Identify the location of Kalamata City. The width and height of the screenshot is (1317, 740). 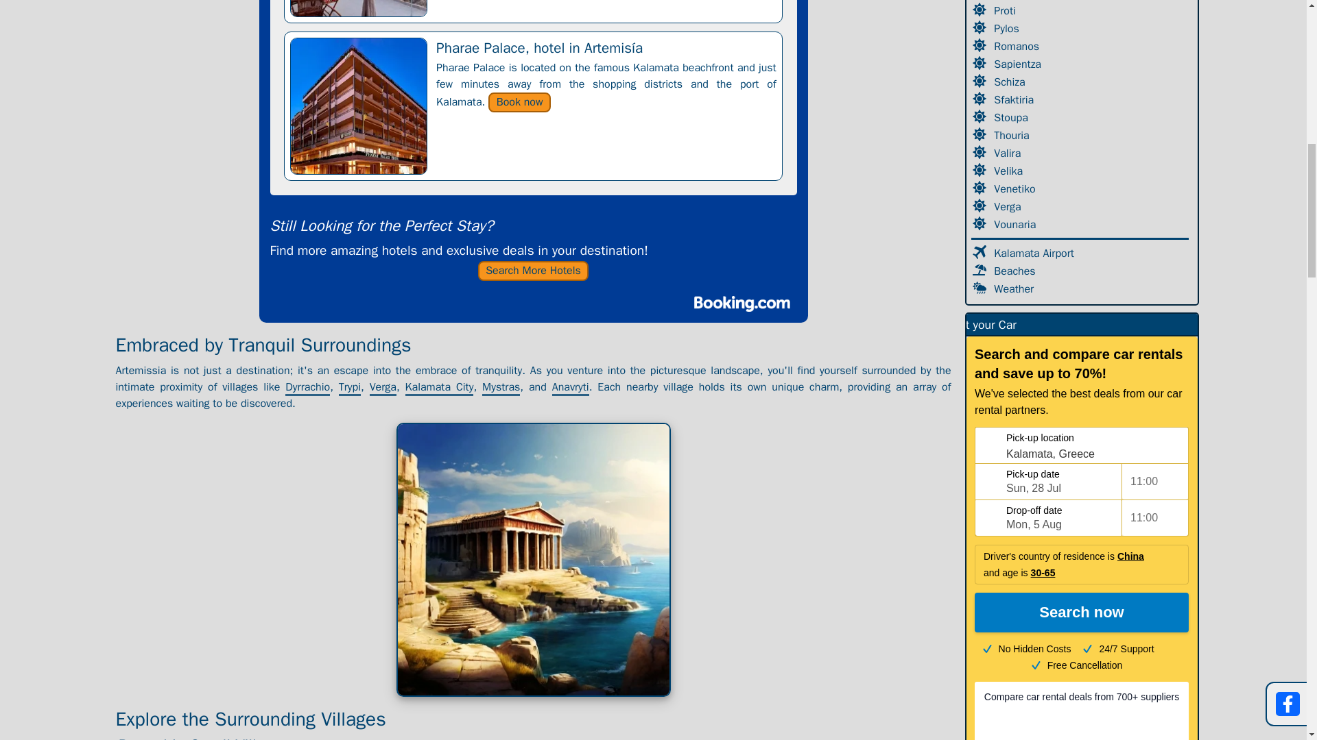
(440, 387).